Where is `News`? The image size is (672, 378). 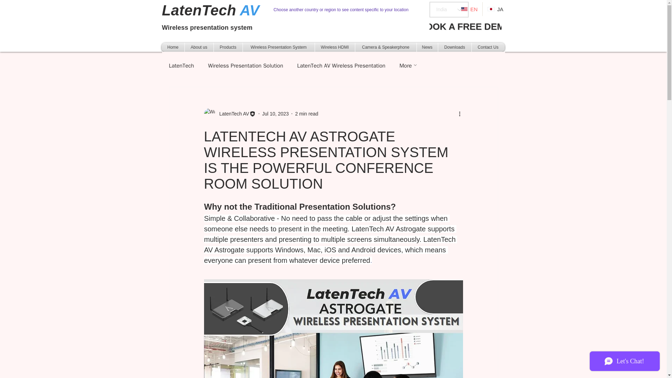 News is located at coordinates (427, 47).